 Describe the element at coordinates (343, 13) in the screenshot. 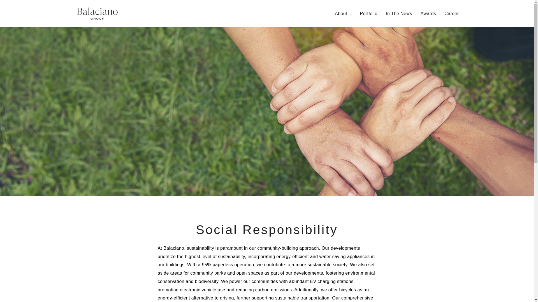

I see `About` at that location.